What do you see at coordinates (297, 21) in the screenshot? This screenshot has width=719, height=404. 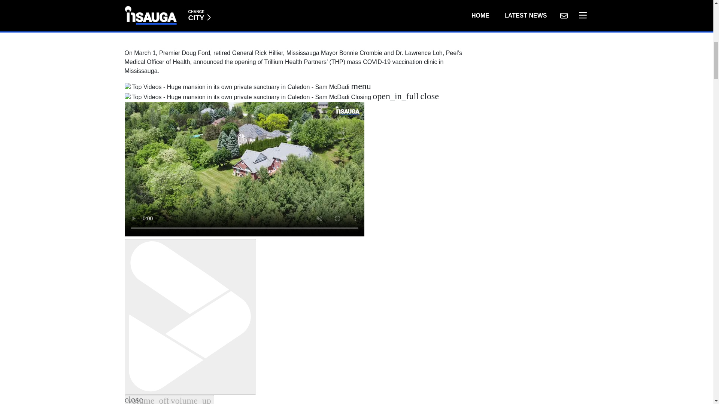 I see `3rd party ad content` at bounding box center [297, 21].